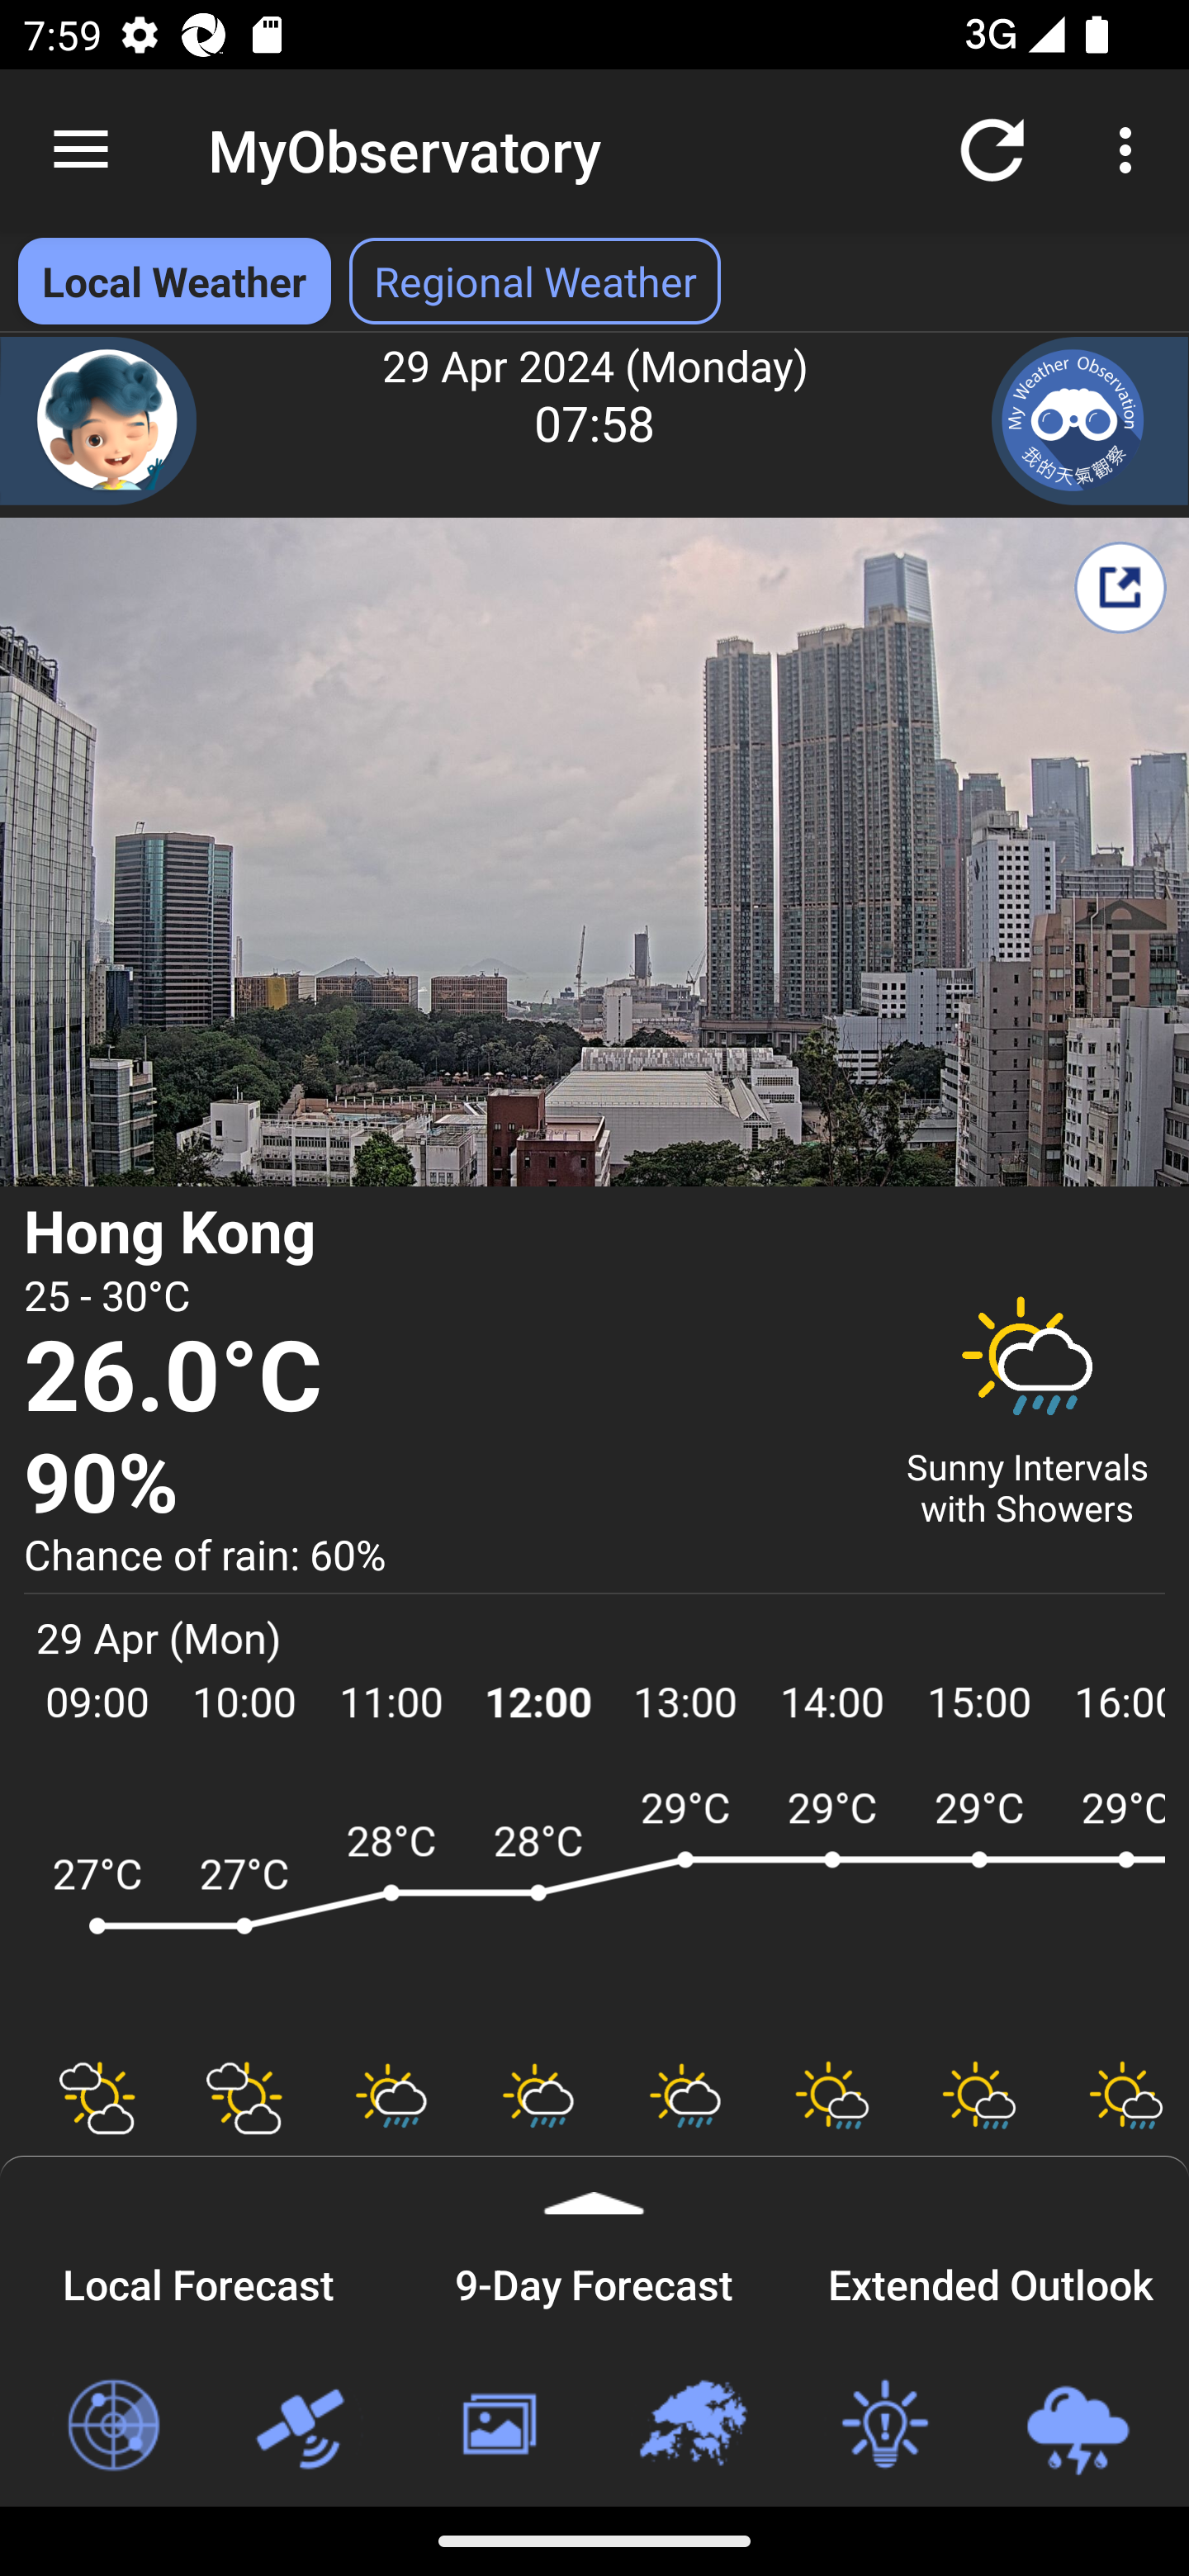  Describe the element at coordinates (991, 2280) in the screenshot. I see `Extended Outlook` at that location.